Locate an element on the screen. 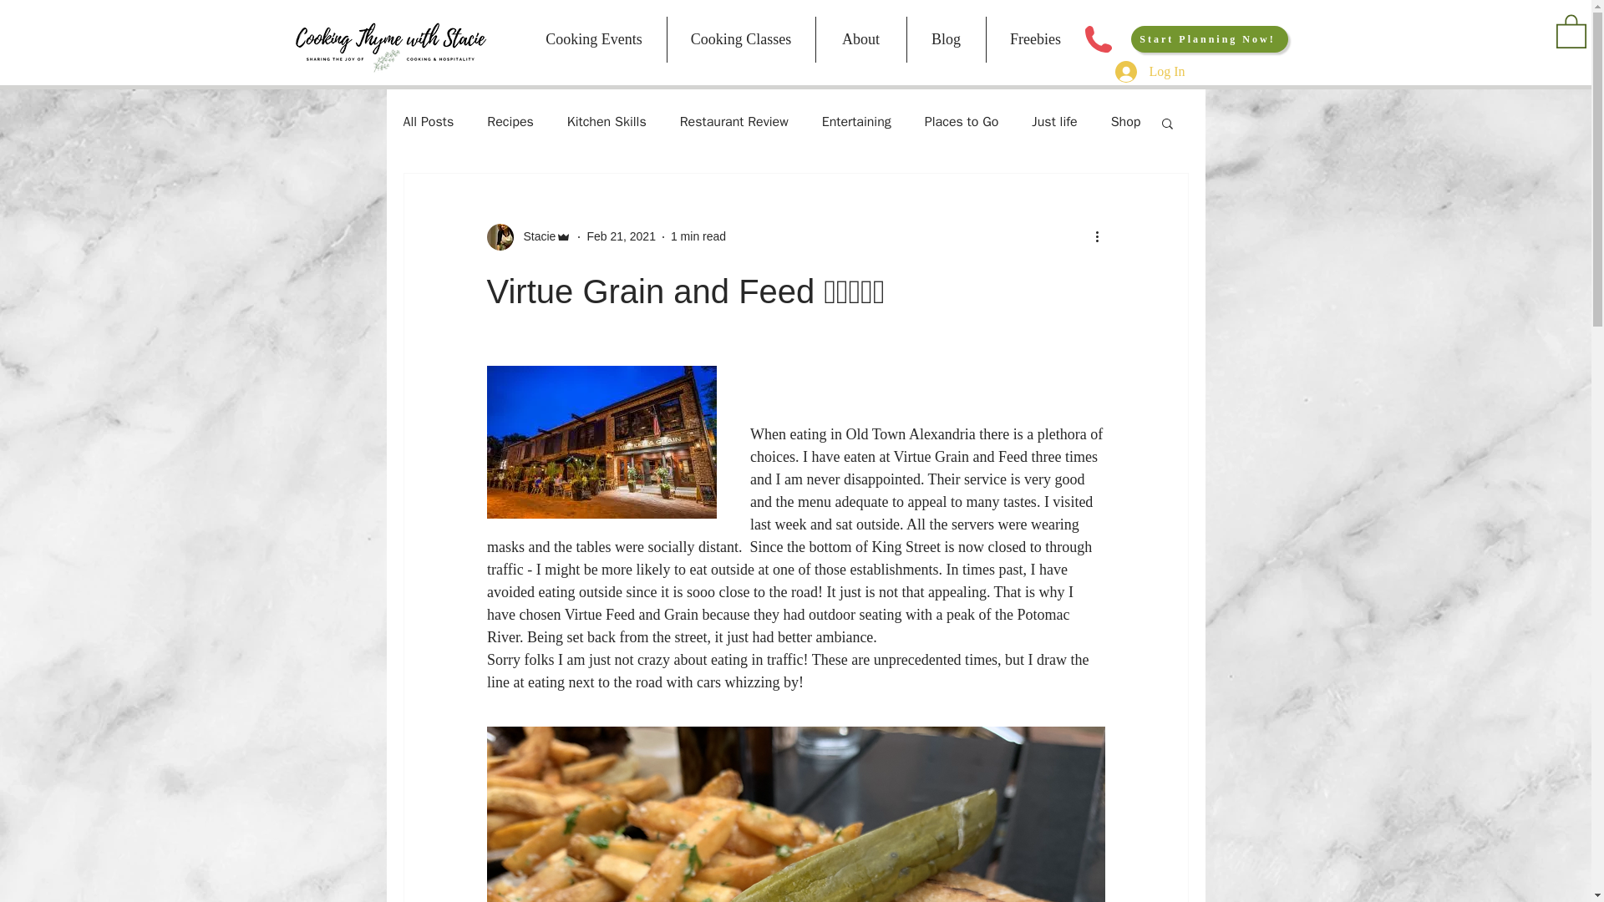 Image resolution: width=1604 pixels, height=902 pixels. Entertaining is located at coordinates (856, 122).